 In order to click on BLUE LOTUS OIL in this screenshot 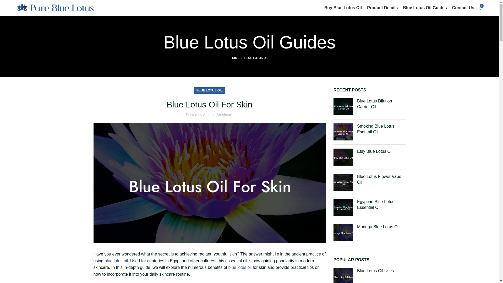, I will do `click(210, 90)`.